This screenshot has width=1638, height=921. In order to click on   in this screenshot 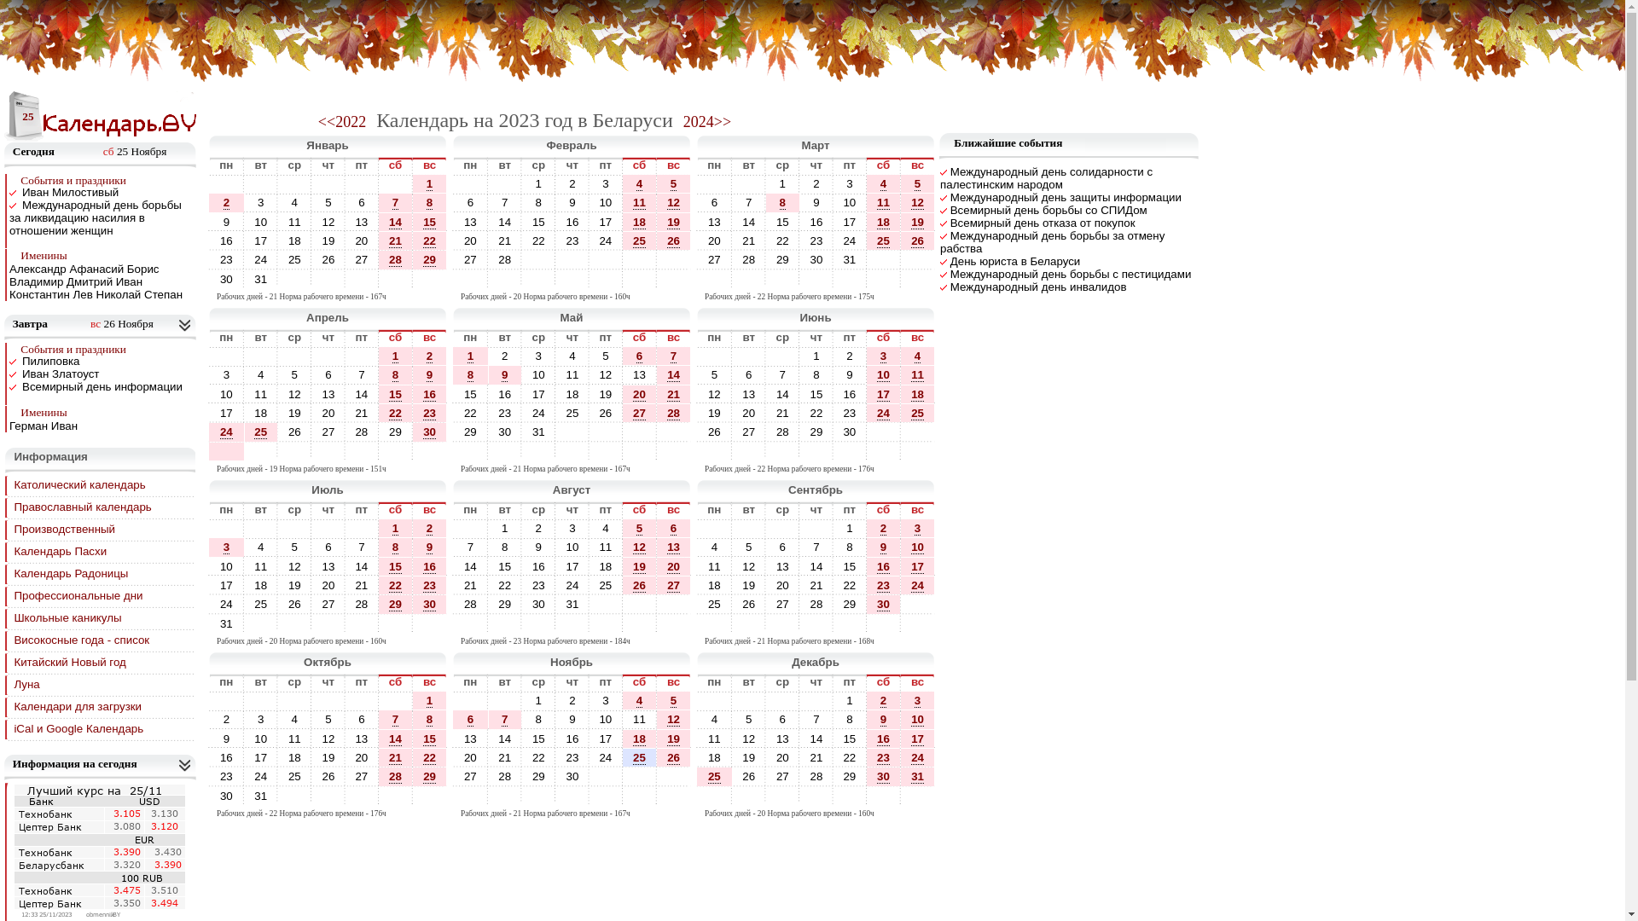, I will do `click(572, 432)`.